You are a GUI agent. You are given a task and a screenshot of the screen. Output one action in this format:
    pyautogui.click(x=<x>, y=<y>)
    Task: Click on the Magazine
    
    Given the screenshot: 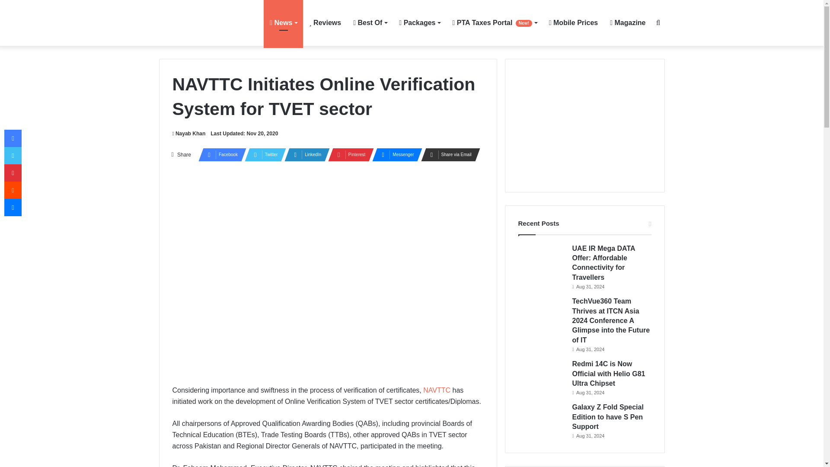 What is the action you would take?
    pyautogui.click(x=628, y=22)
    